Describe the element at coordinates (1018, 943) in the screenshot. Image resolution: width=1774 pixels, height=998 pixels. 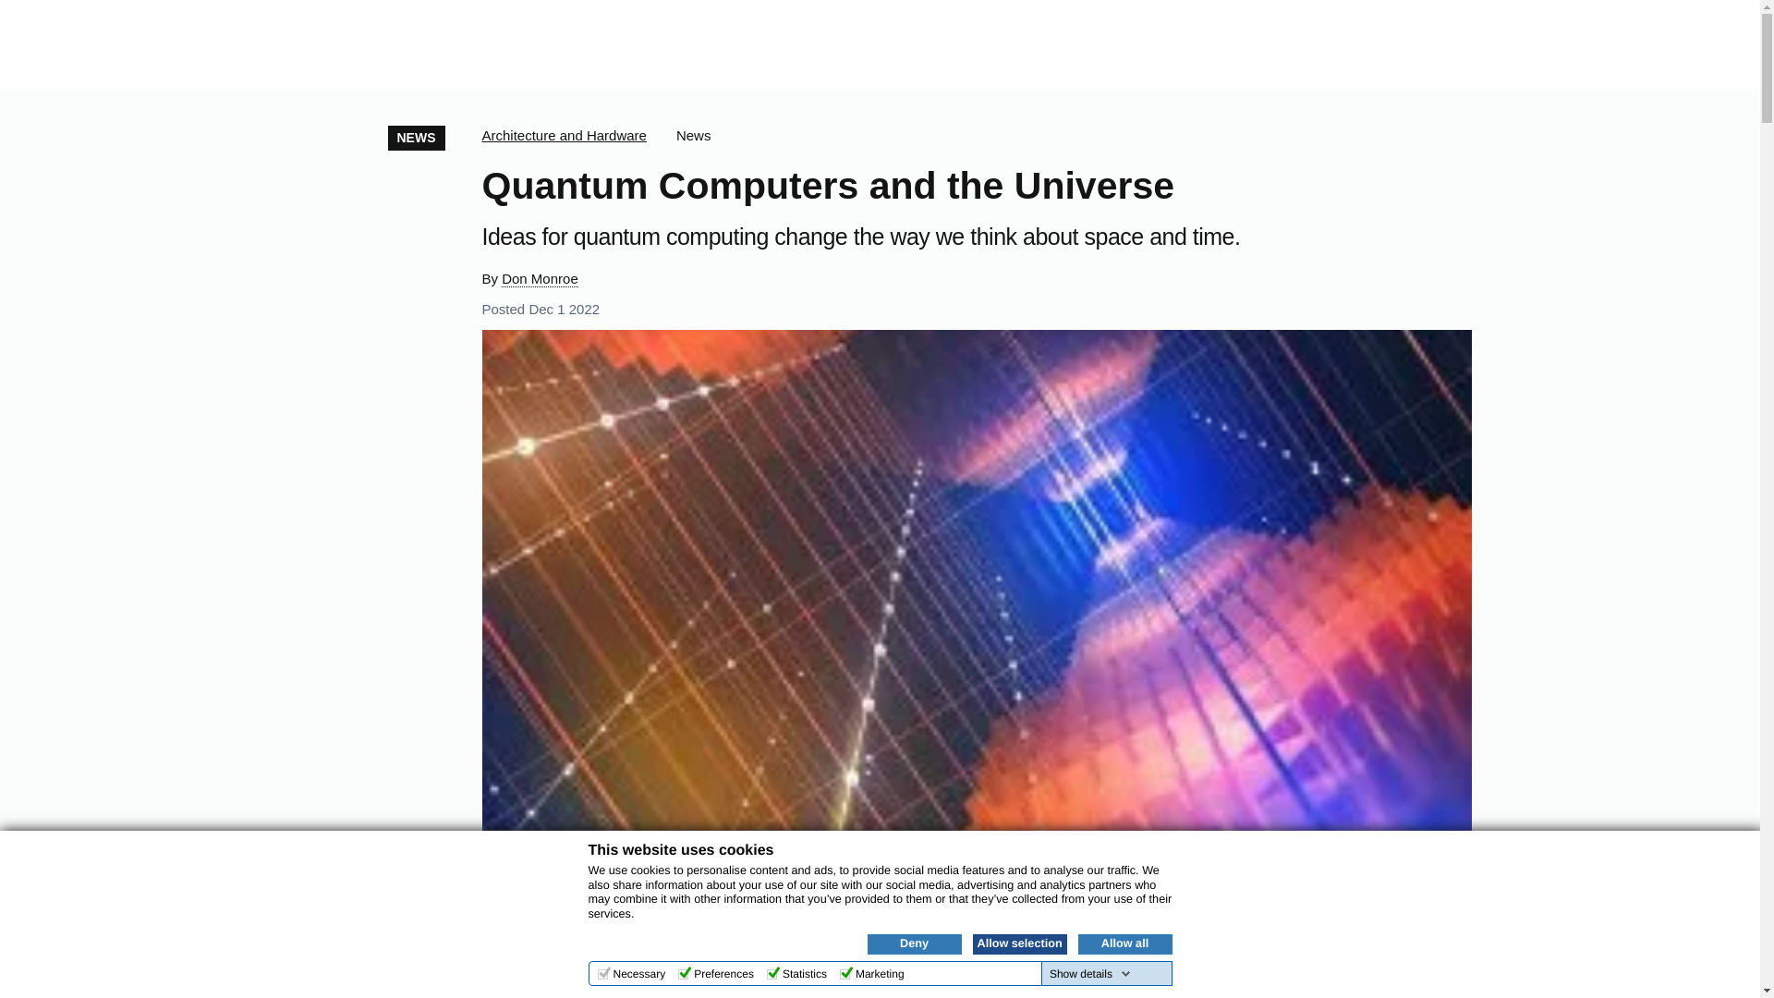
I see `Allow selection` at that location.